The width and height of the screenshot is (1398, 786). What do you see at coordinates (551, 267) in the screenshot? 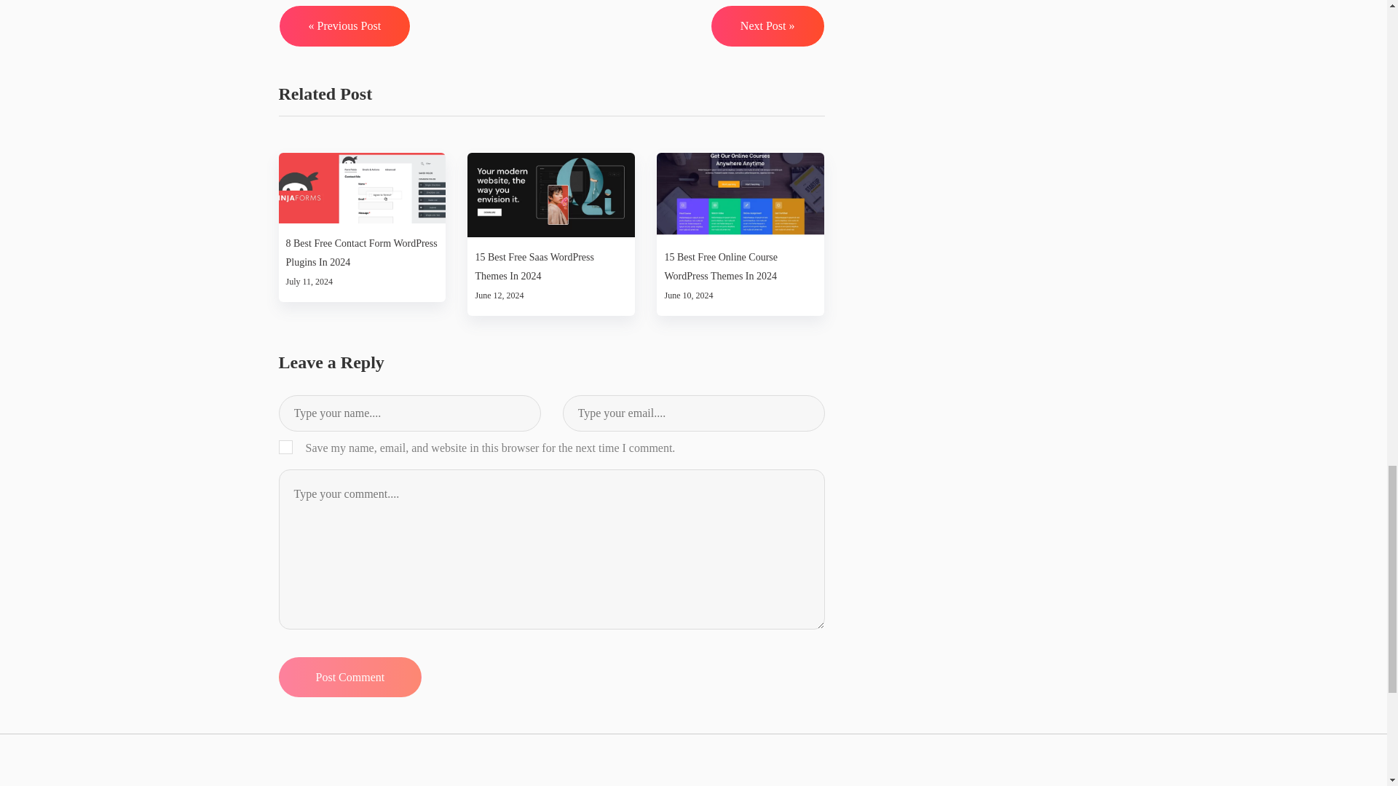
I see `15 Best Free Saas WordPress Themes In 2024` at bounding box center [551, 267].